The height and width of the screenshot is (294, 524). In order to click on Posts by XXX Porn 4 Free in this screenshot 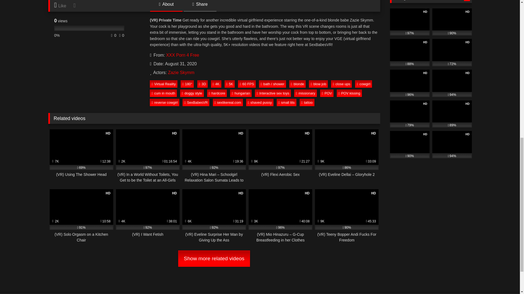, I will do `click(182, 55)`.